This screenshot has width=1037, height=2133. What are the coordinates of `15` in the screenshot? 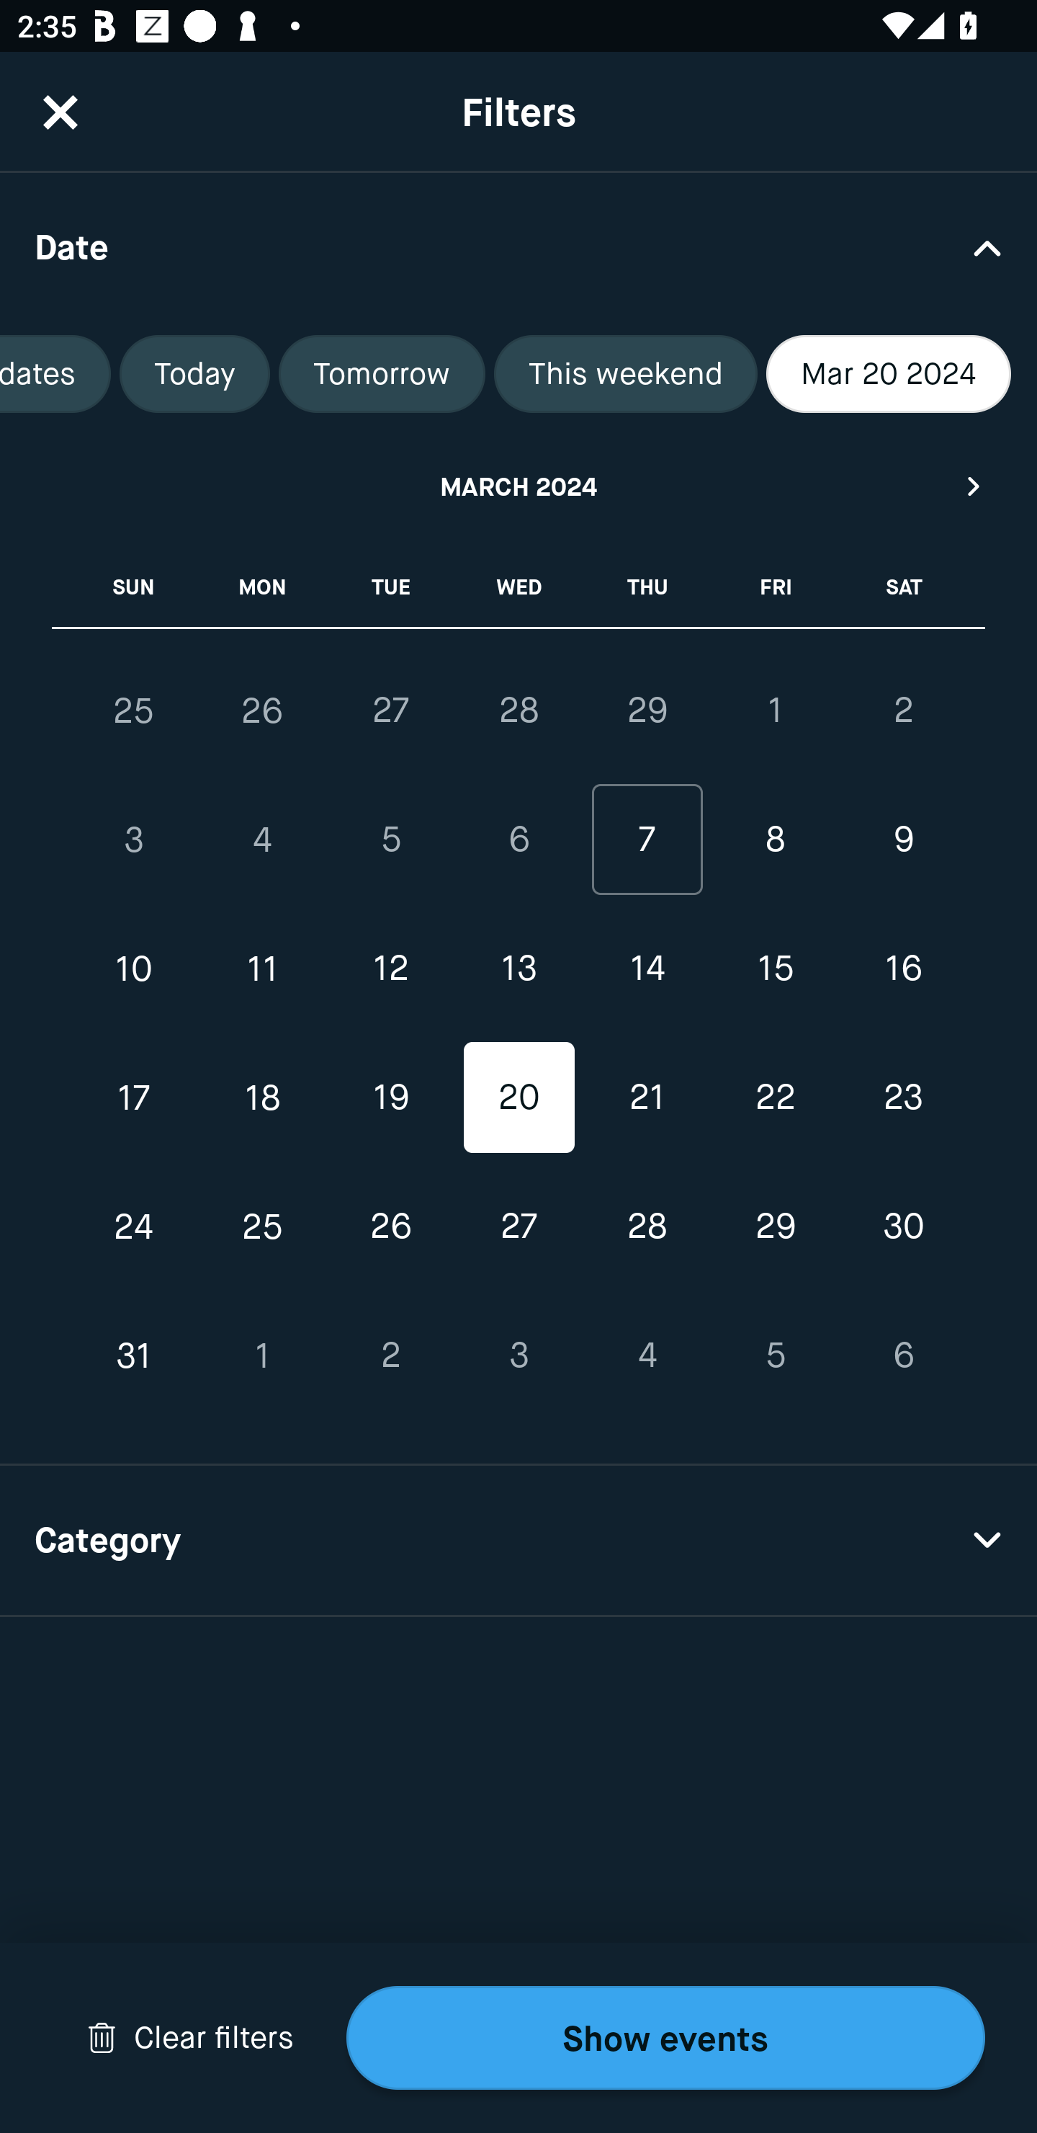 It's located at (775, 968).